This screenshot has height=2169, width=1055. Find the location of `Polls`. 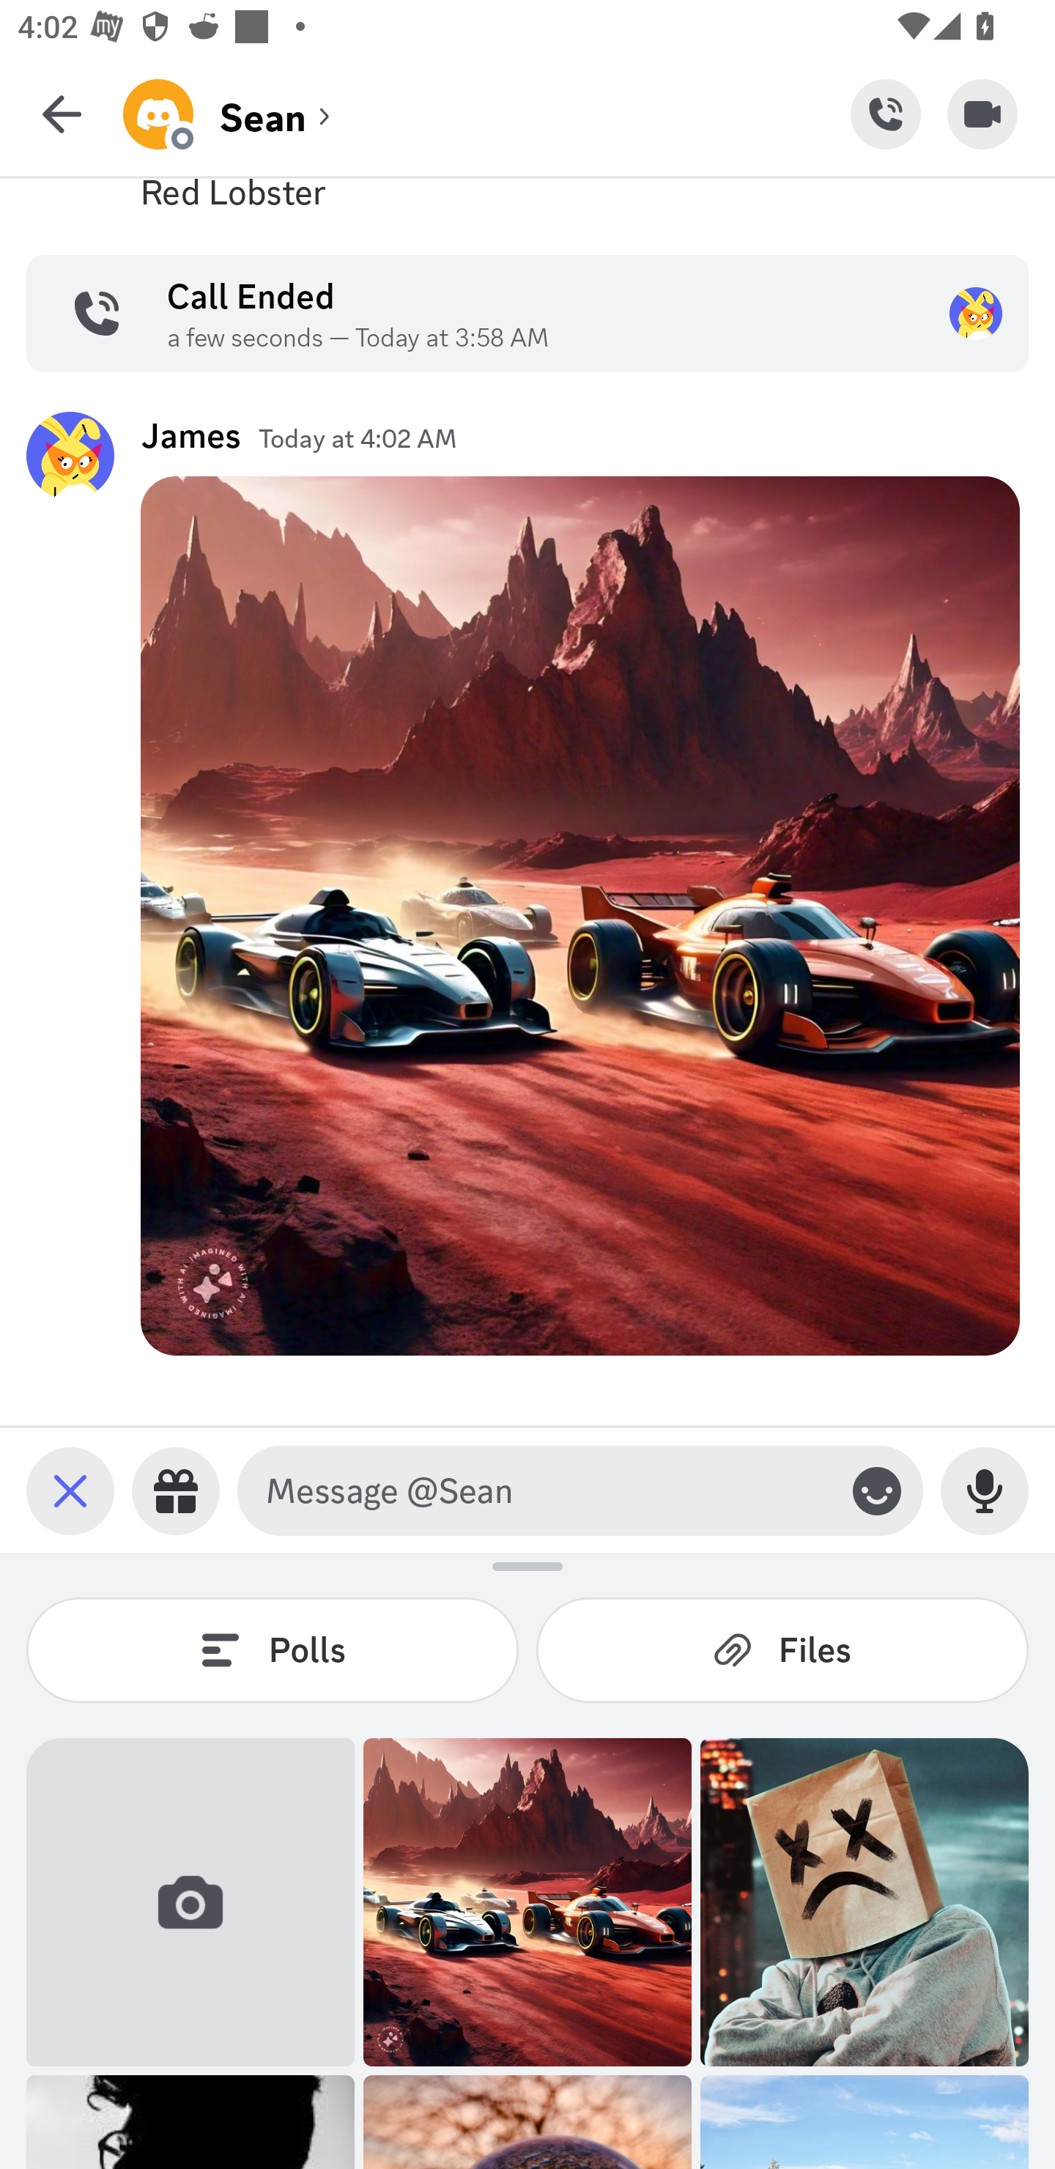

Polls is located at coordinates (273, 1649).